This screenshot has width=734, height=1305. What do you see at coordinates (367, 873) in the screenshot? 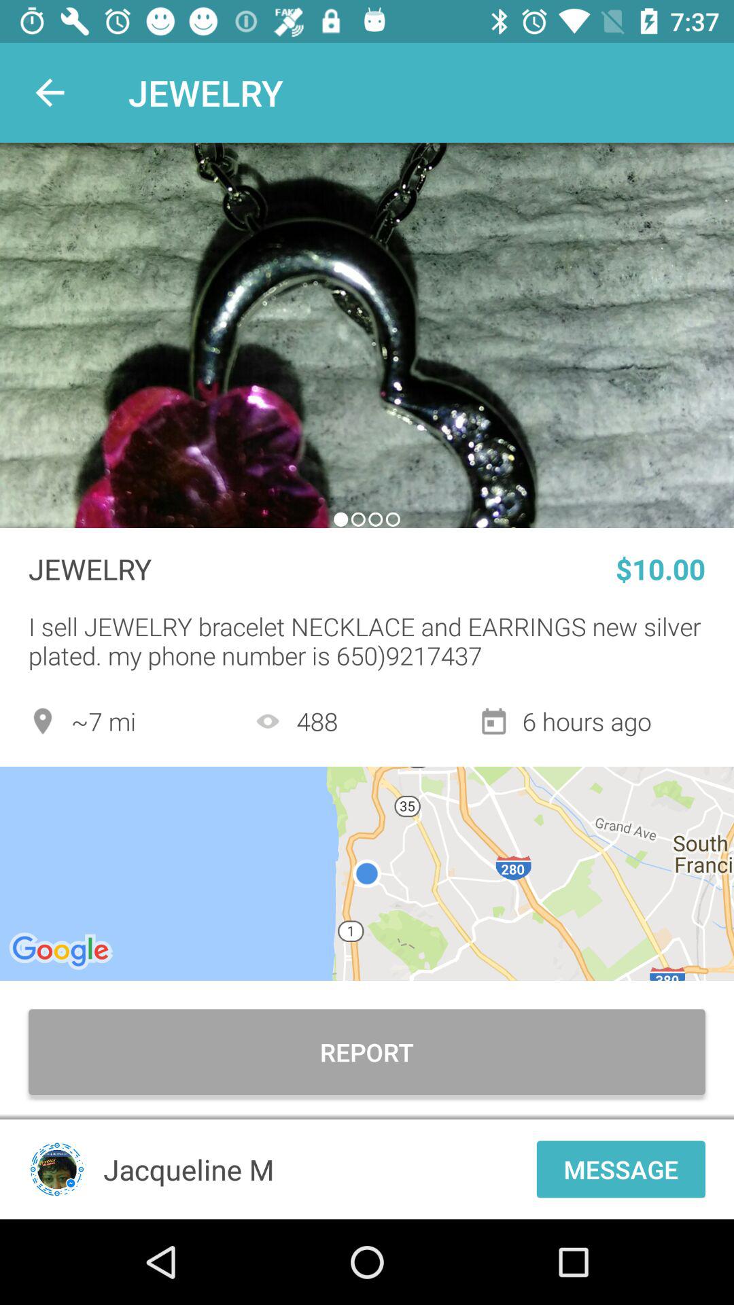
I see `turn off the icon below ~7 mi` at bounding box center [367, 873].